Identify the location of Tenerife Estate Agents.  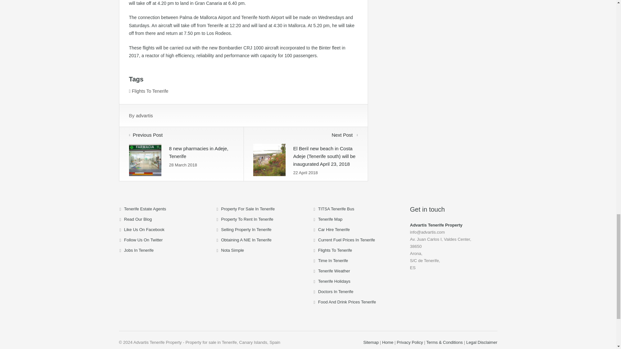
(145, 209).